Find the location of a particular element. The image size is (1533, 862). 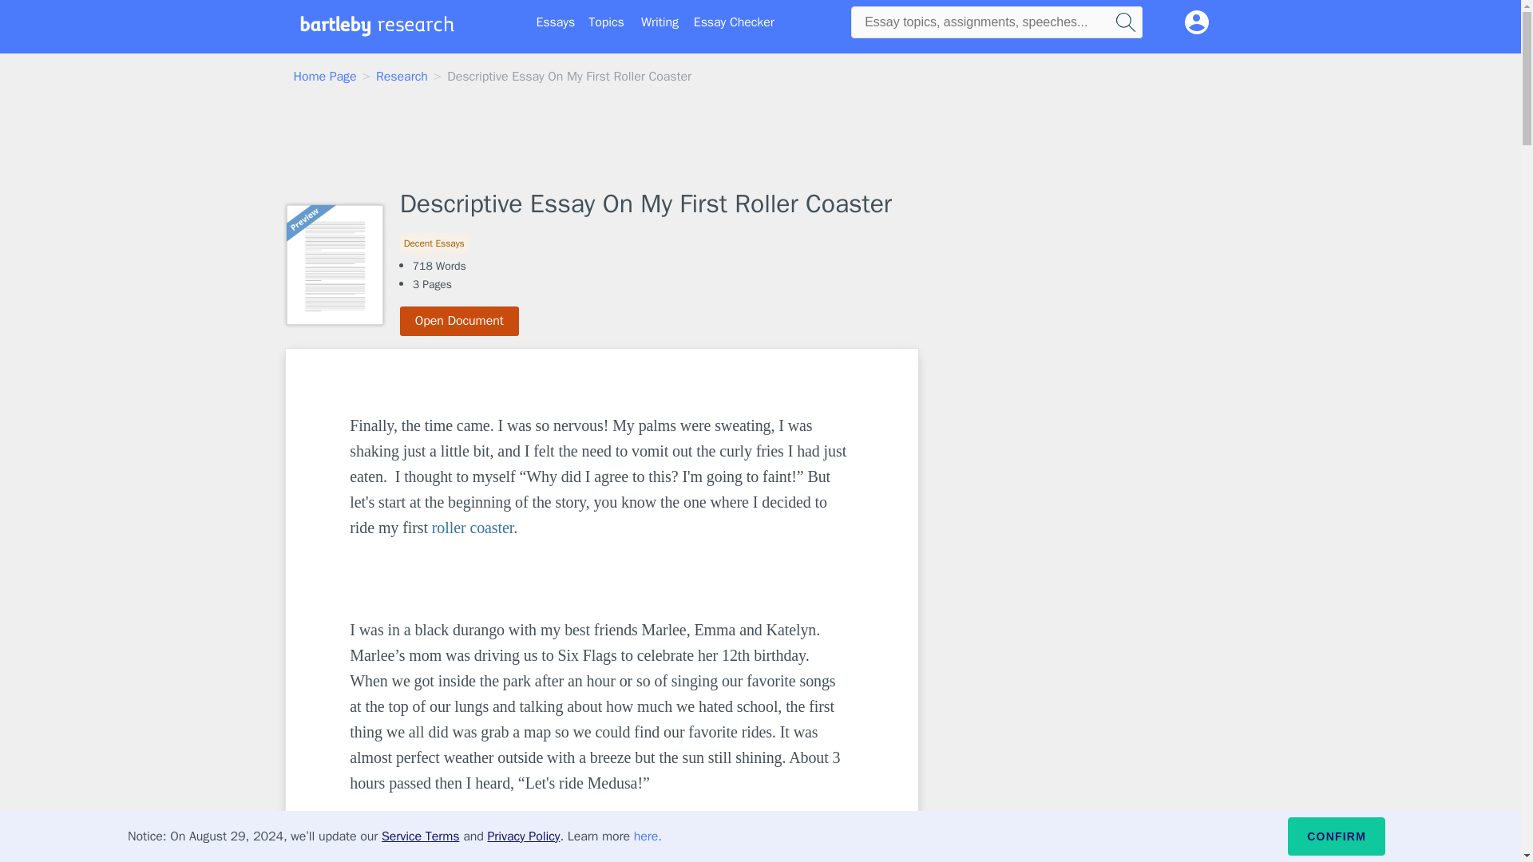

roller coaster is located at coordinates (473, 527).